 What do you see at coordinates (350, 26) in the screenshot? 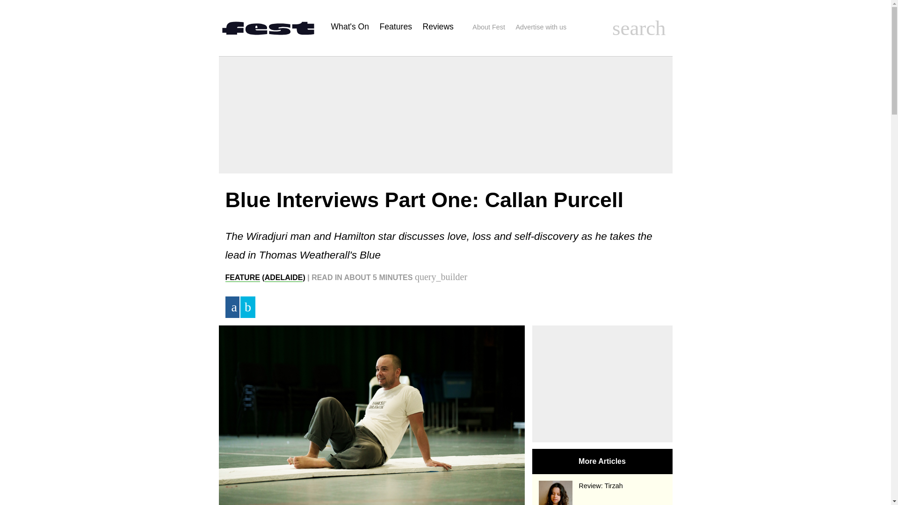
I see `What's On` at bounding box center [350, 26].